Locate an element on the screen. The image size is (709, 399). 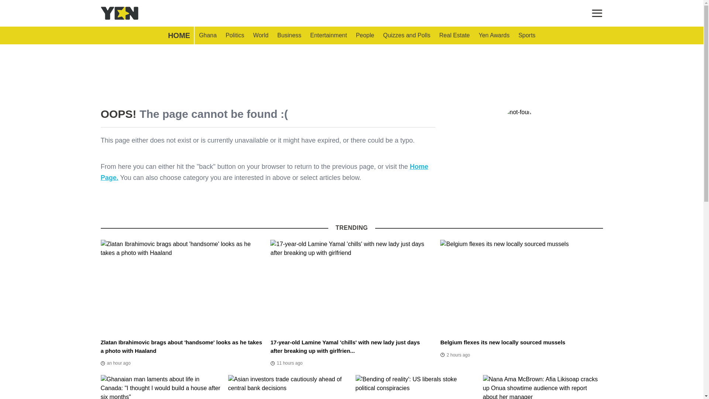
Business is located at coordinates (289, 35).